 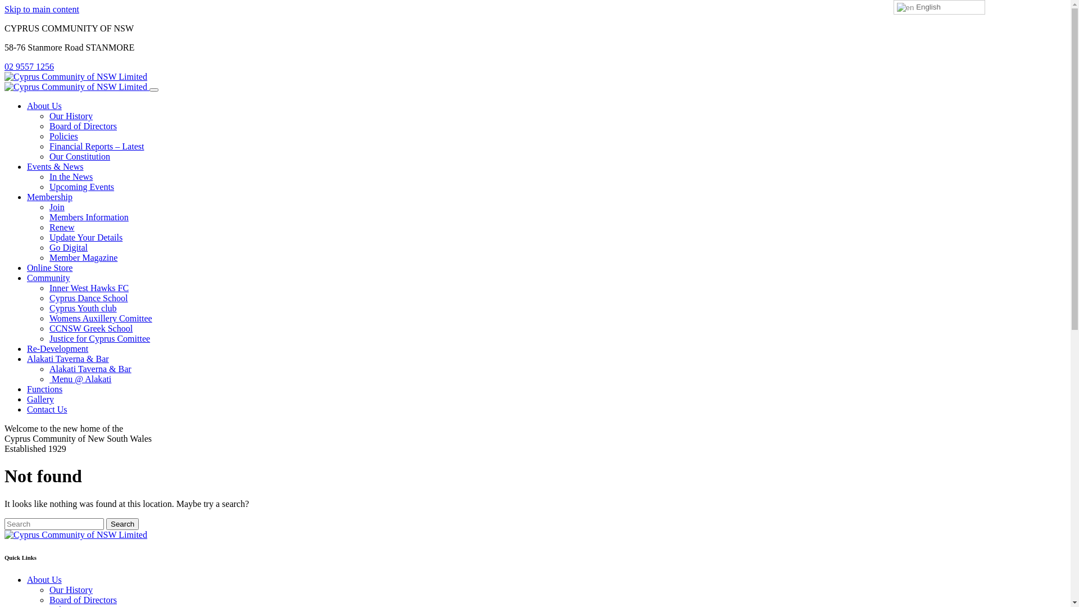 I want to click on Cyprus Dance School, so click(x=89, y=298).